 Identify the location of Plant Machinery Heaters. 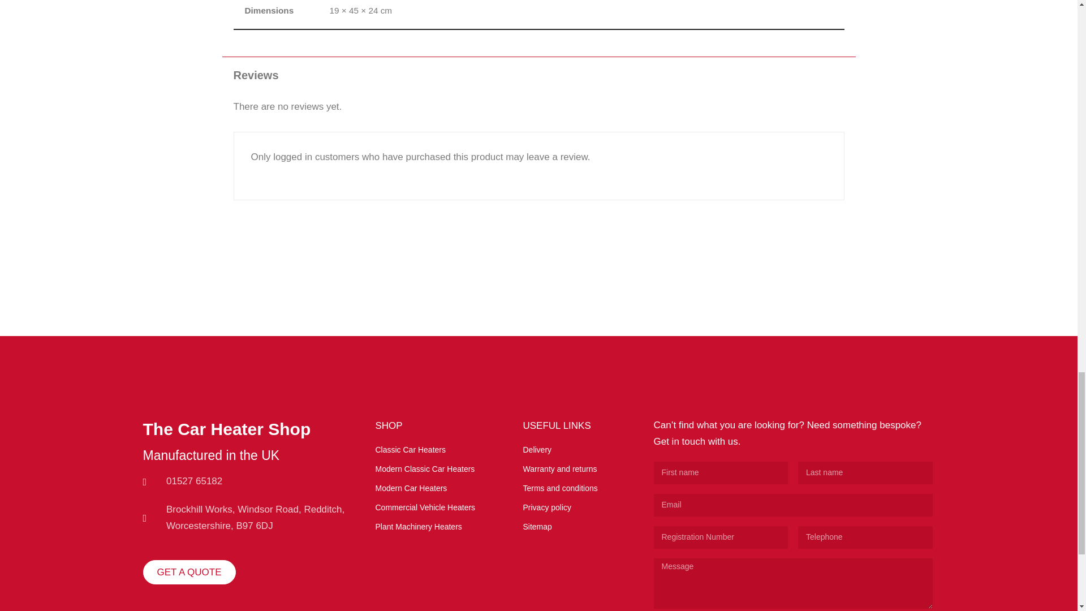
(432, 527).